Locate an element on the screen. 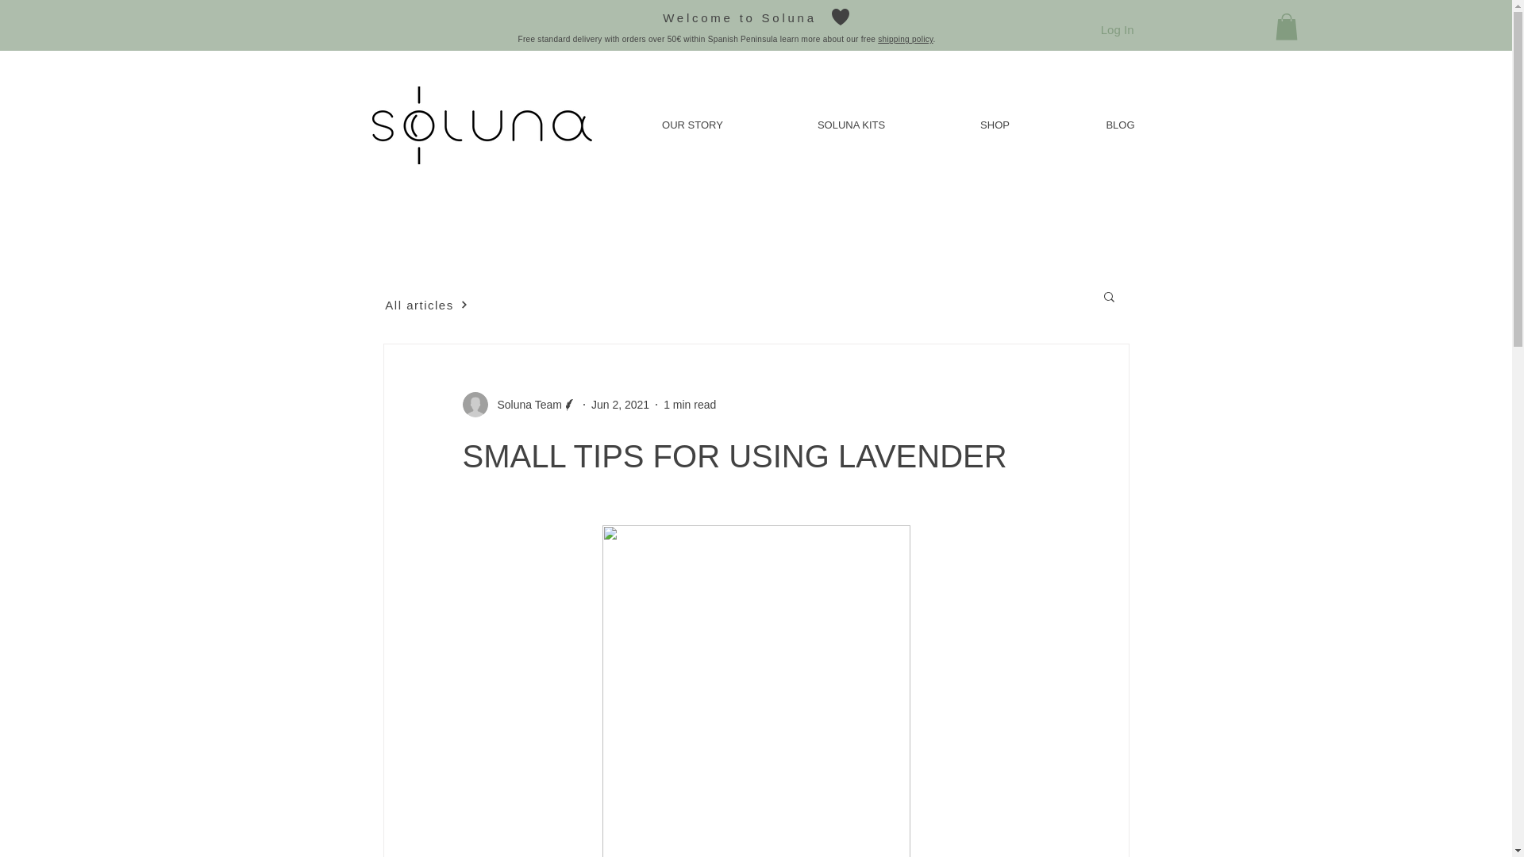 The height and width of the screenshot is (857, 1524). Log In is located at coordinates (1118, 29).